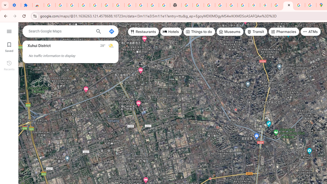 Image resolution: width=327 pixels, height=184 pixels. What do you see at coordinates (111, 45) in the screenshot?
I see `Partly cloudy` at bounding box center [111, 45].